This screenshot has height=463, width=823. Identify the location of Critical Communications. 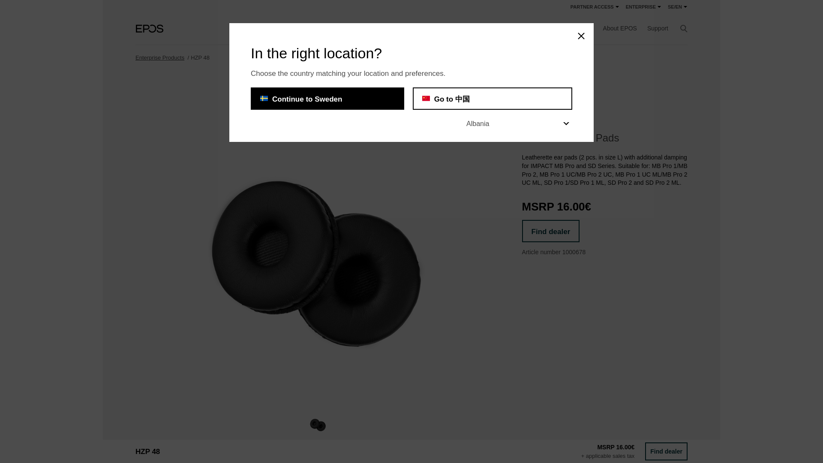
(366, 28).